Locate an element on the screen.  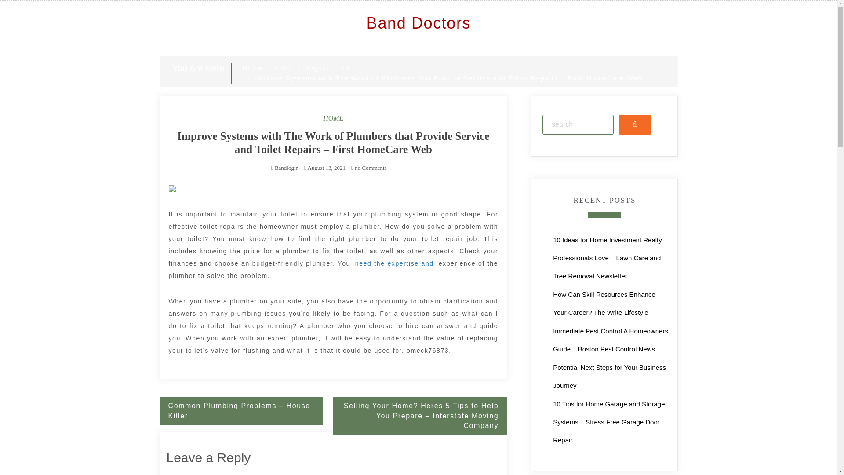
Home is located at coordinates (252, 68).